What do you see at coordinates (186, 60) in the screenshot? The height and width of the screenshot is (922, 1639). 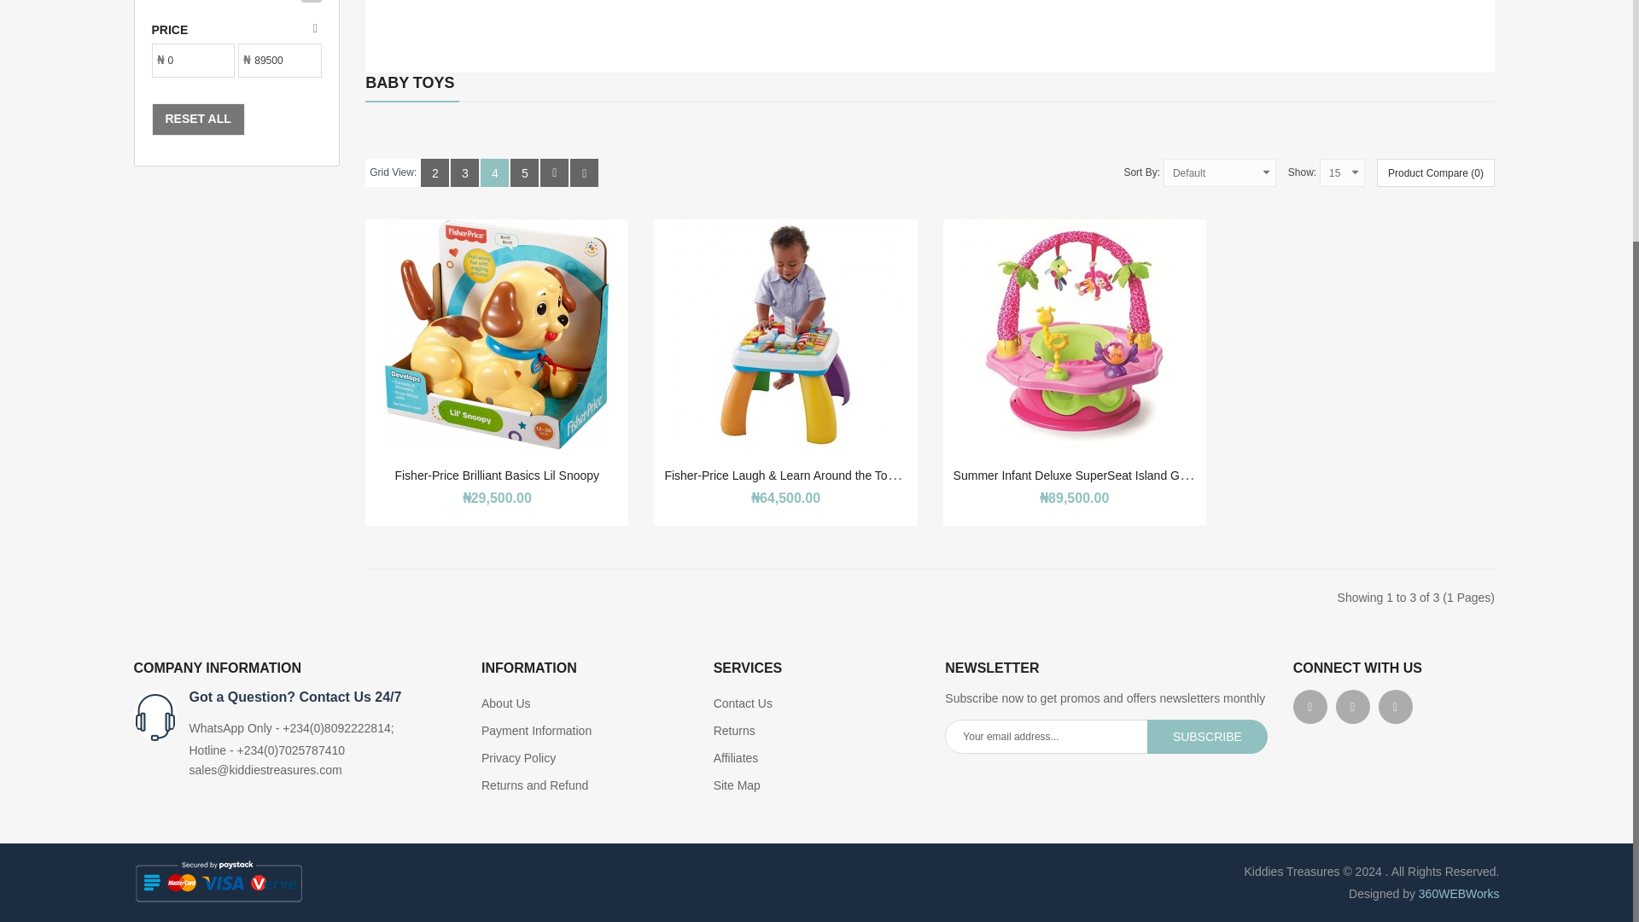 I see `0` at bounding box center [186, 60].